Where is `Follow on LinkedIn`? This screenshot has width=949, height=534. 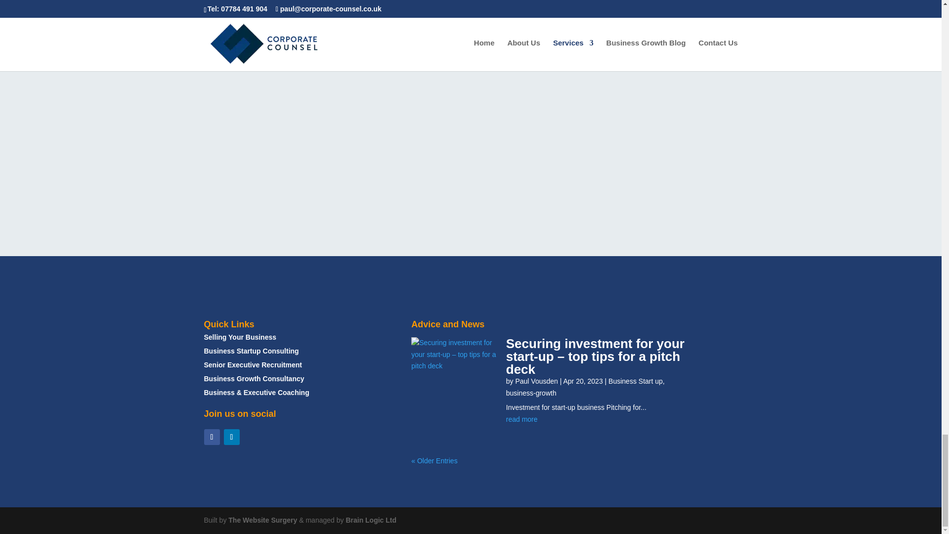 Follow on LinkedIn is located at coordinates (231, 437).